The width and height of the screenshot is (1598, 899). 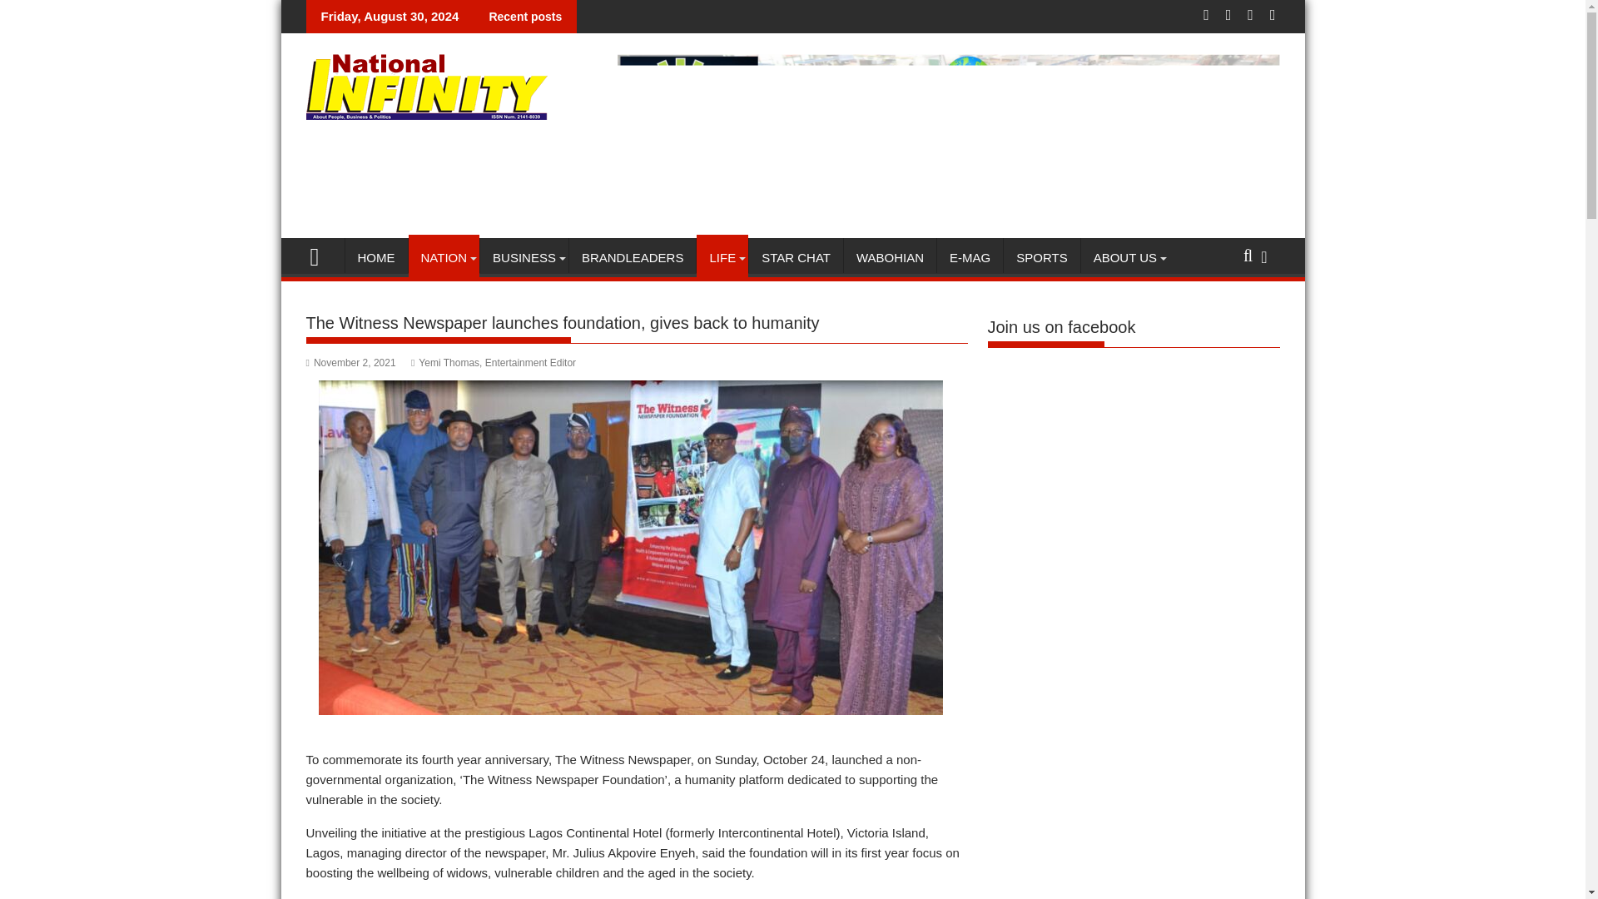 I want to click on STAR CHAT, so click(x=796, y=258).